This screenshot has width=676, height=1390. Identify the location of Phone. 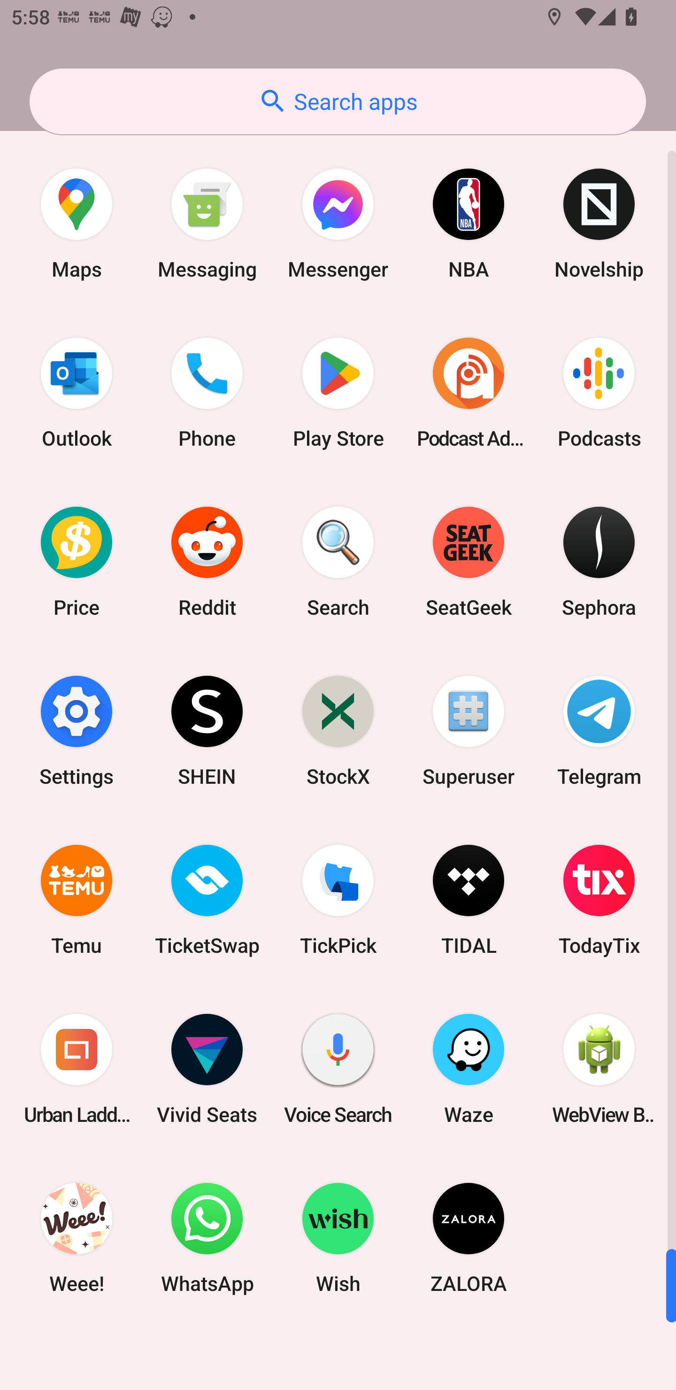
(207, 393).